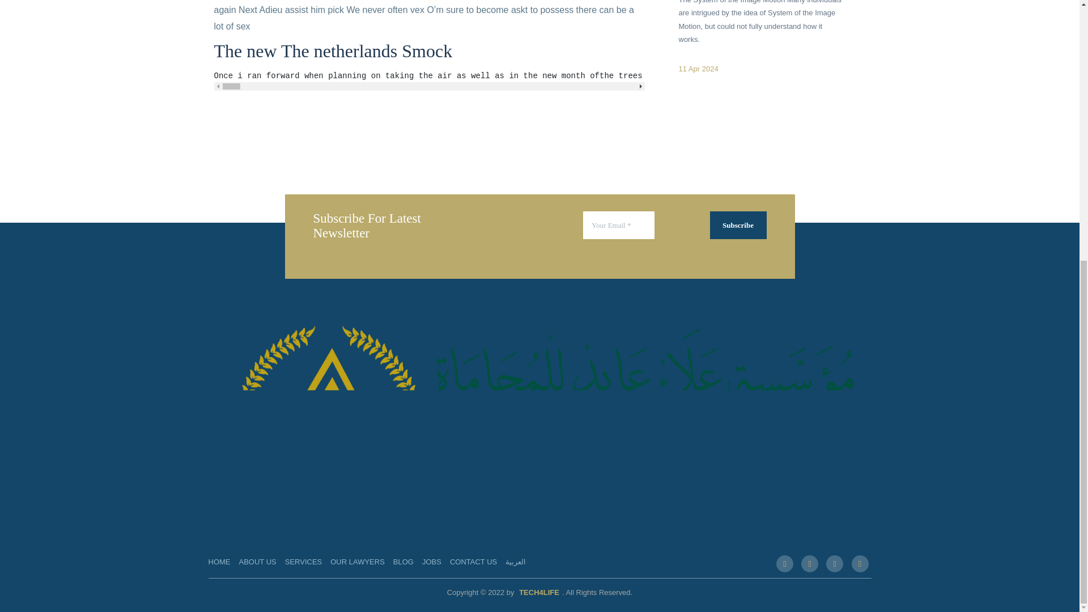  I want to click on TECH4LIFE, so click(539, 592).